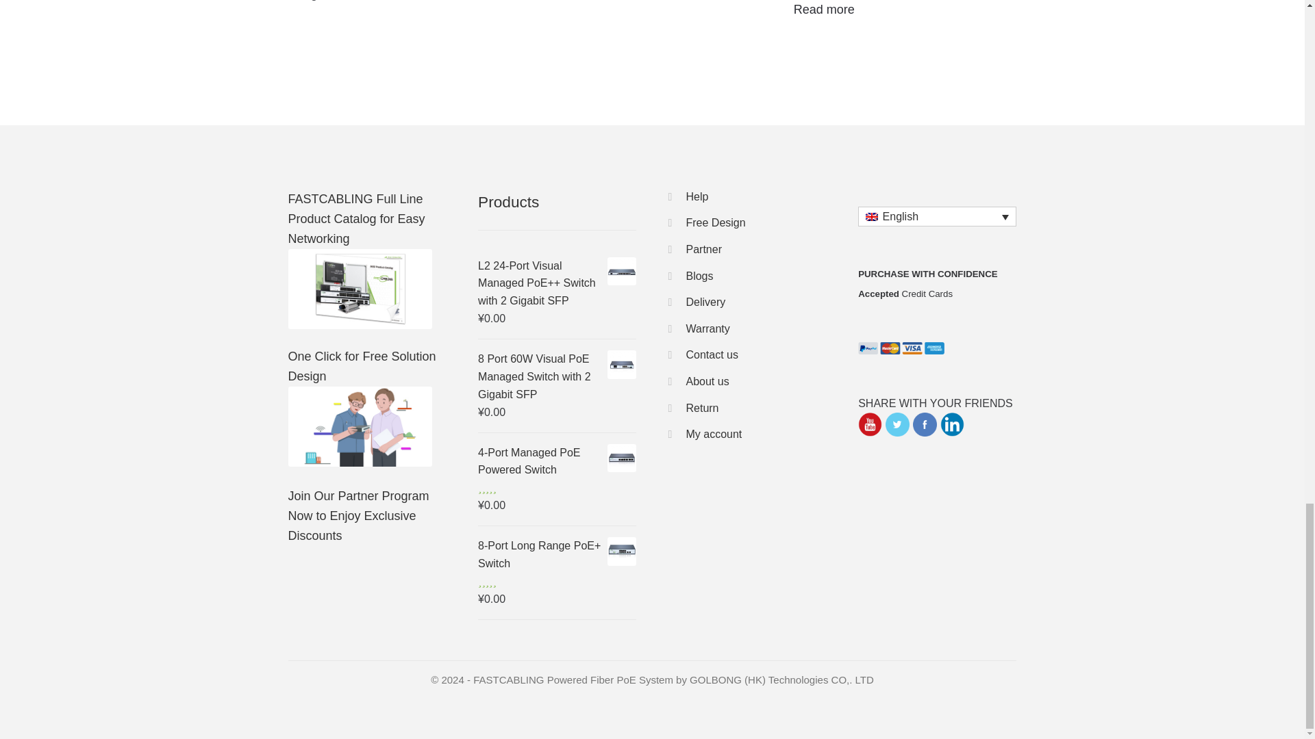 This screenshot has height=739, width=1315. I want to click on Facebook, so click(925, 424).